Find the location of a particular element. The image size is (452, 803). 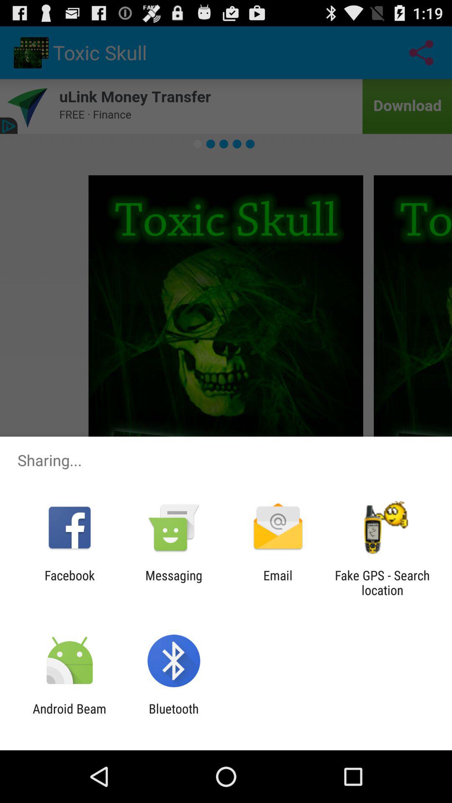

select app to the left of email is located at coordinates (174, 583).